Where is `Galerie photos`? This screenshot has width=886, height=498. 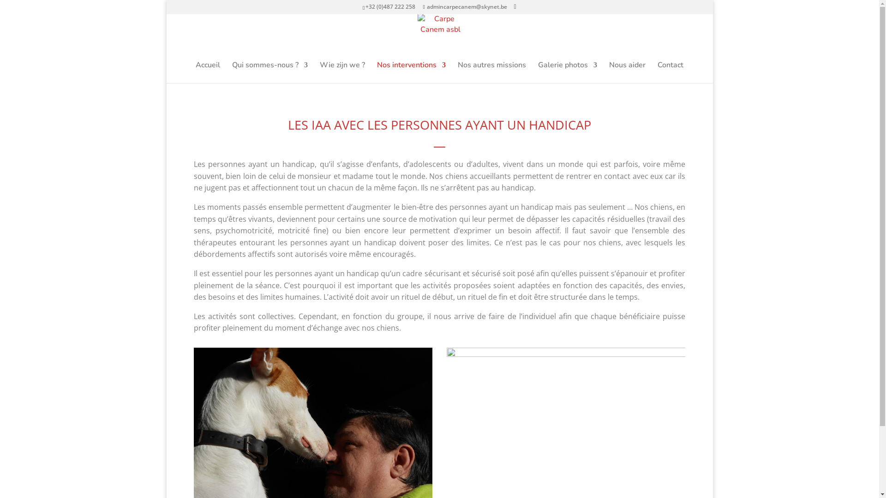
Galerie photos is located at coordinates (568, 72).